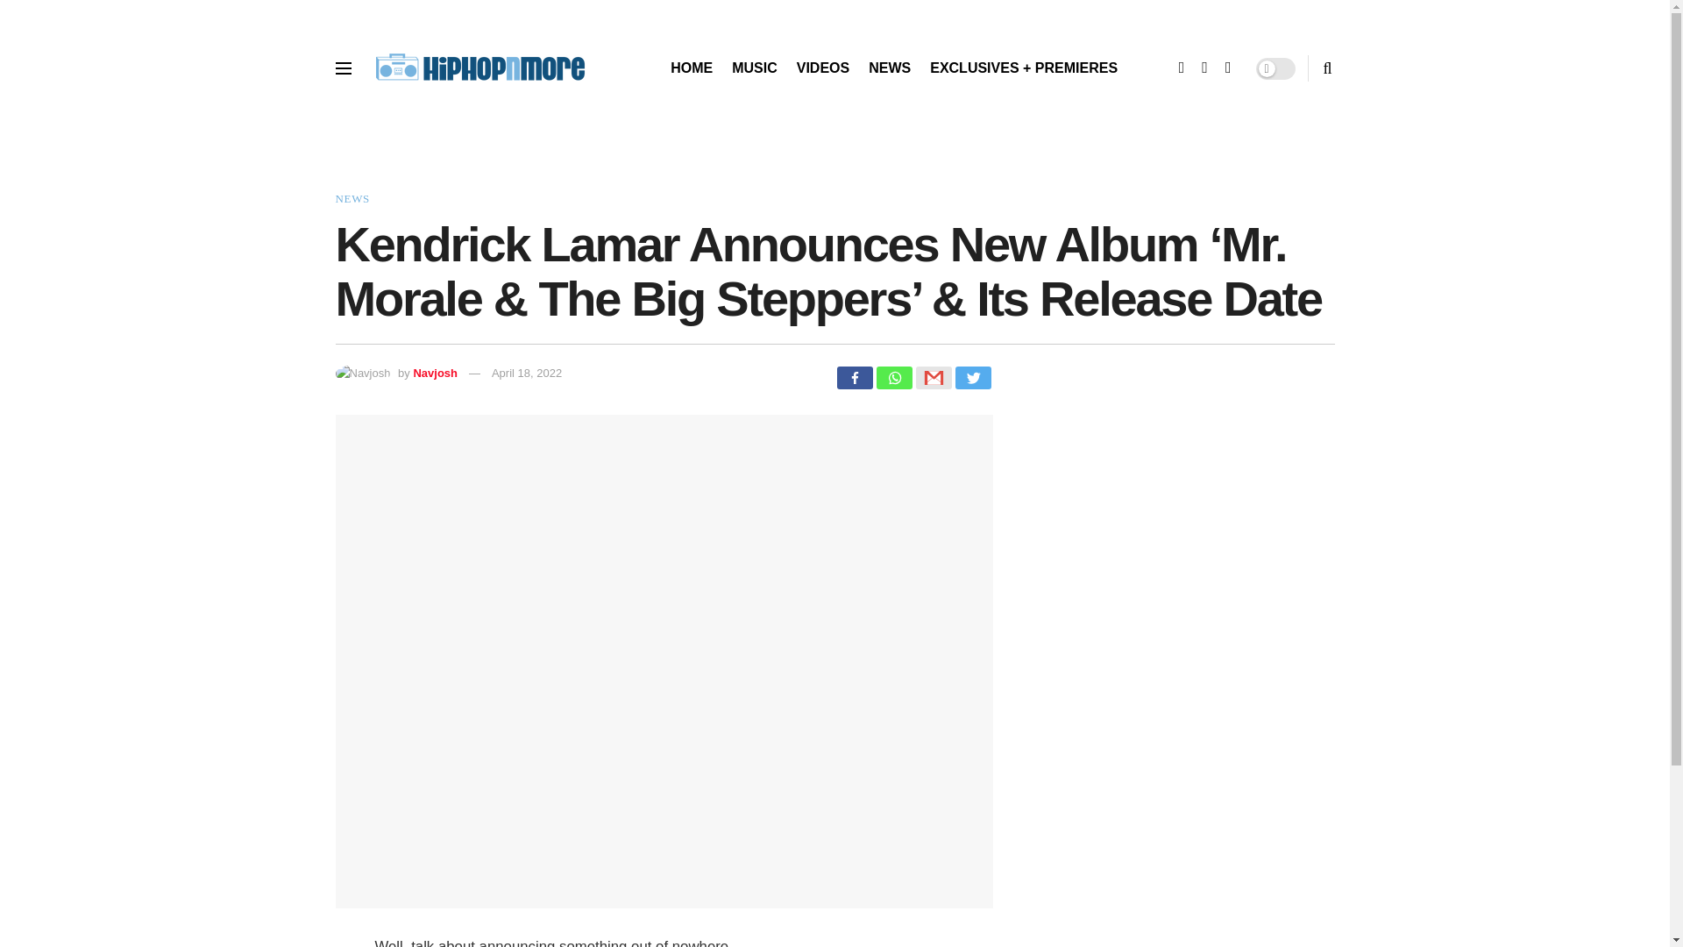 The width and height of the screenshot is (1683, 947). Describe the element at coordinates (526, 373) in the screenshot. I see `April 18, 2022` at that location.